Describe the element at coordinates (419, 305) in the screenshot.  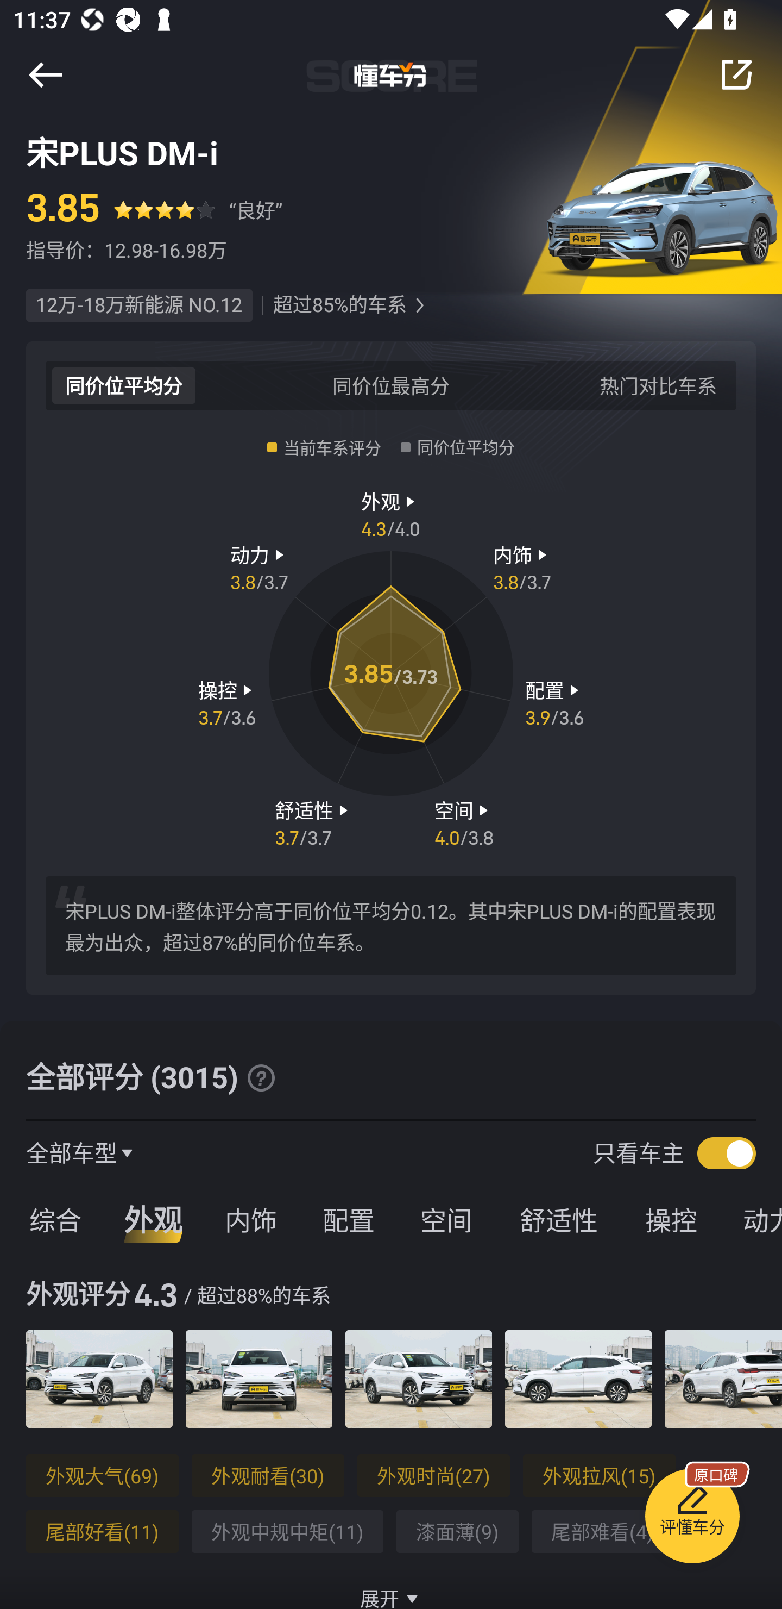
I see `` at that location.